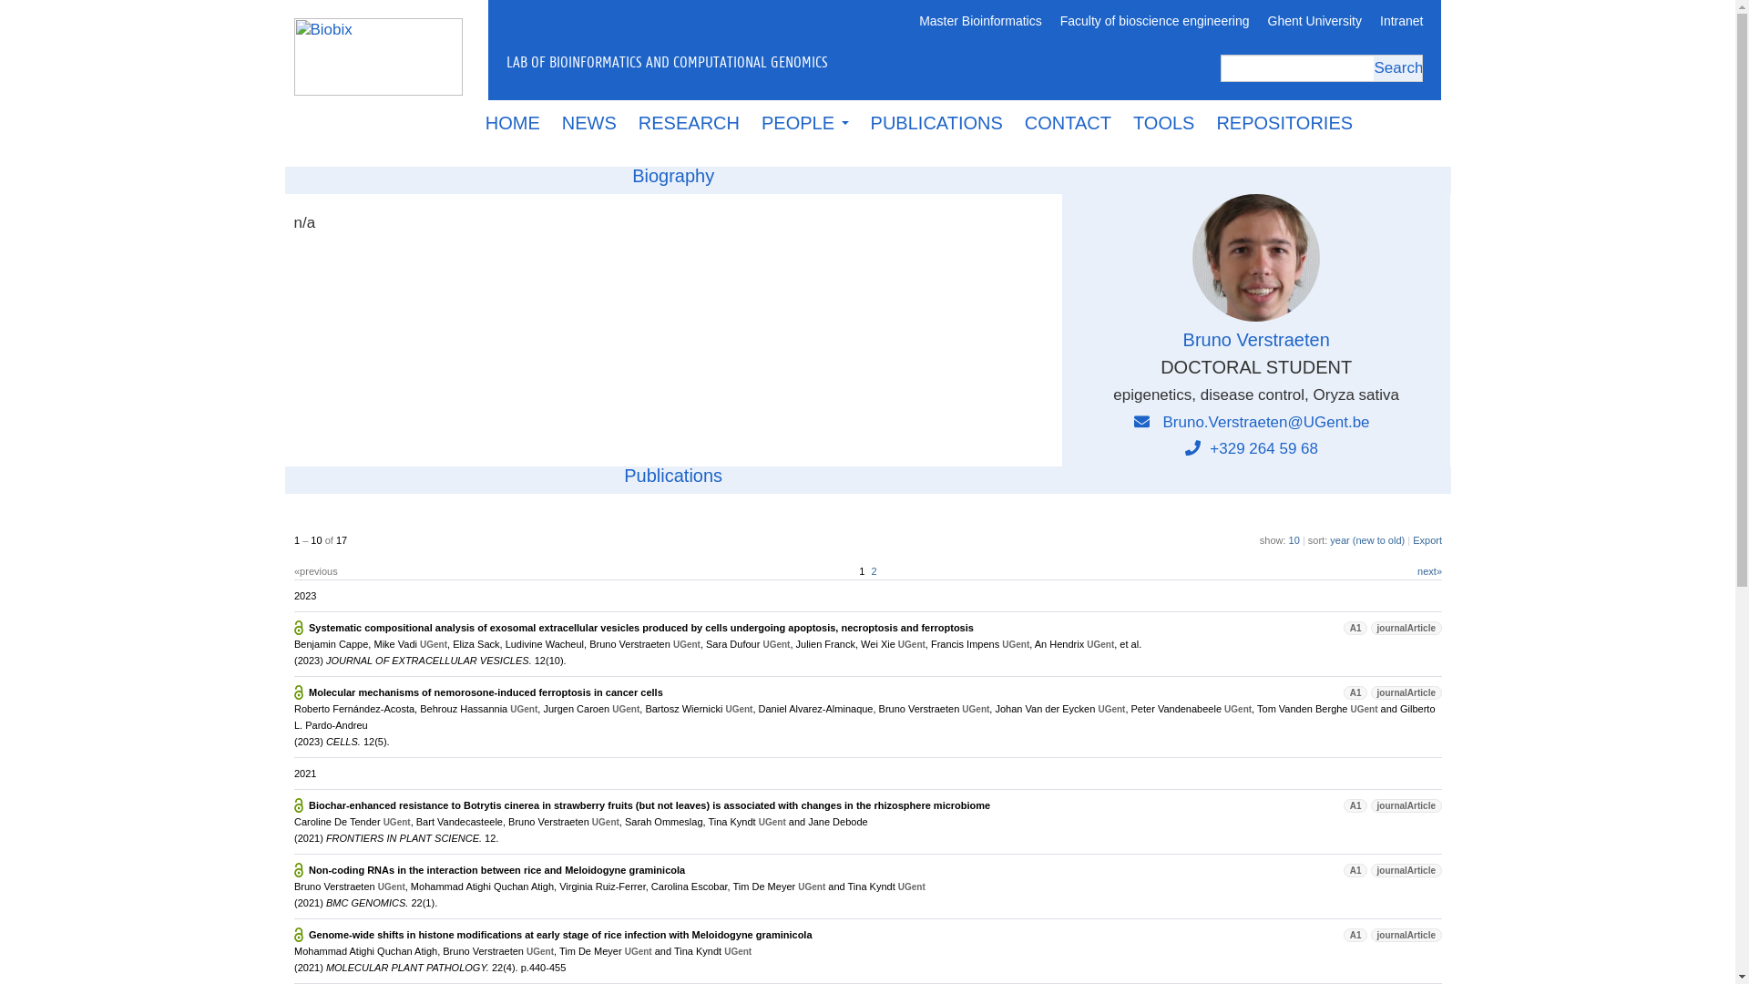  What do you see at coordinates (805, 123) in the screenshot?
I see `PEOPLE` at bounding box center [805, 123].